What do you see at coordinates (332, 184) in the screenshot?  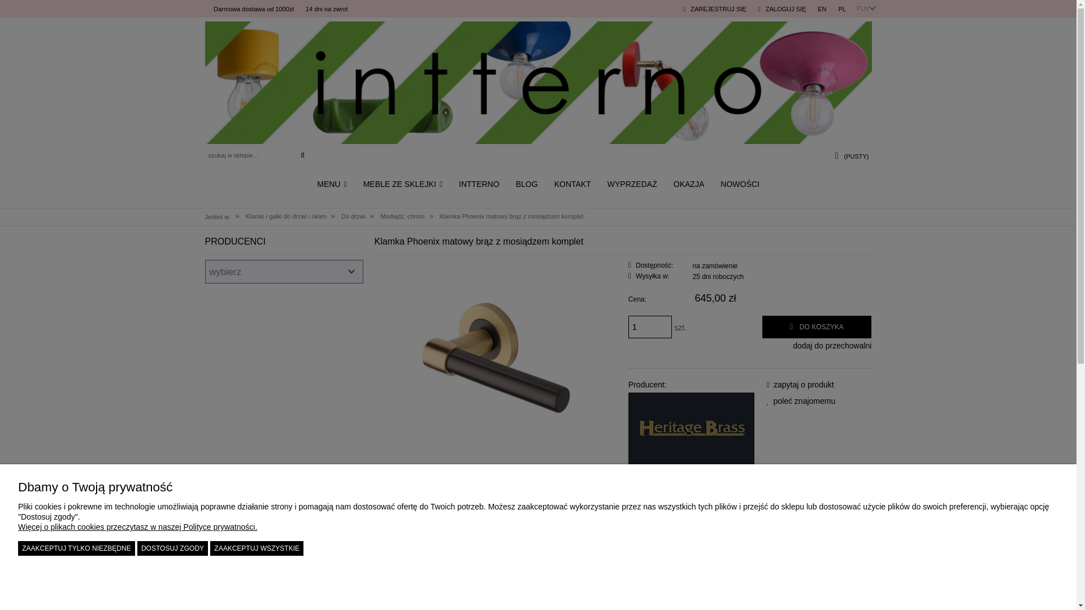 I see `Menu` at bounding box center [332, 184].